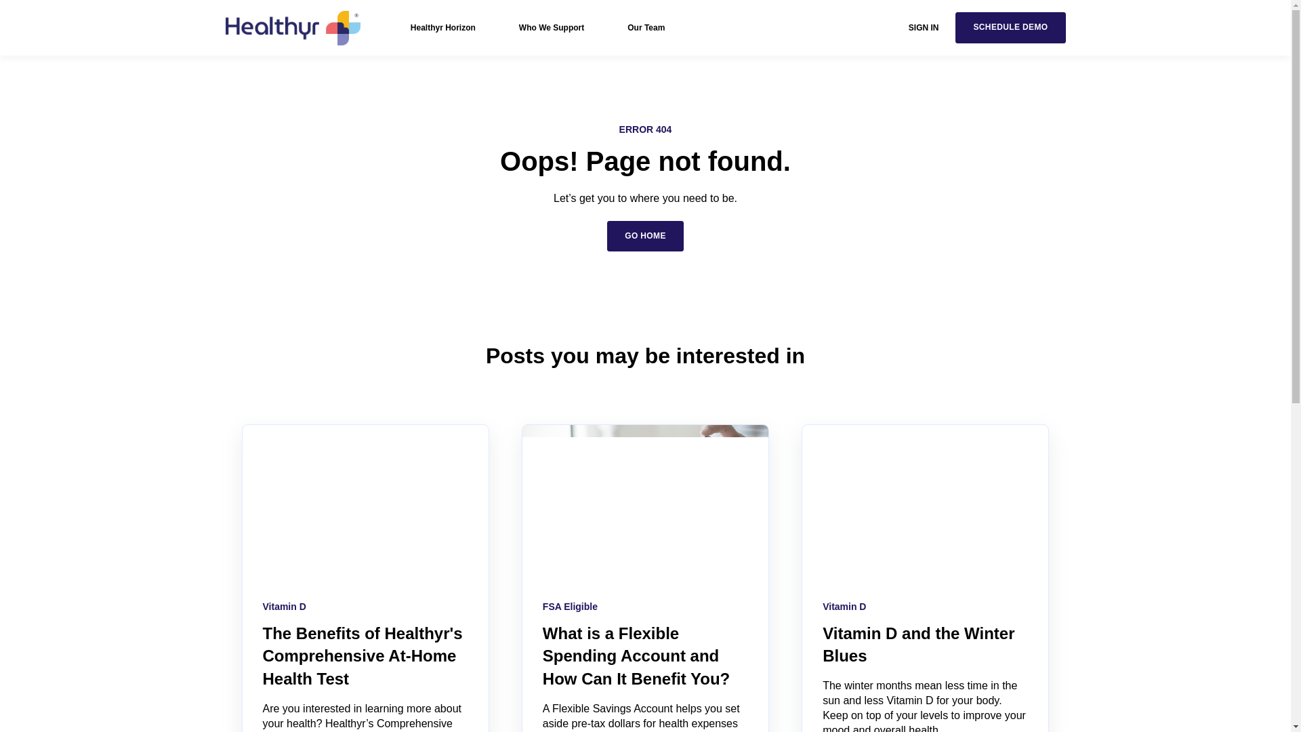 The image size is (1301, 732). What do you see at coordinates (924, 27) in the screenshot?
I see `SIGN IN` at bounding box center [924, 27].